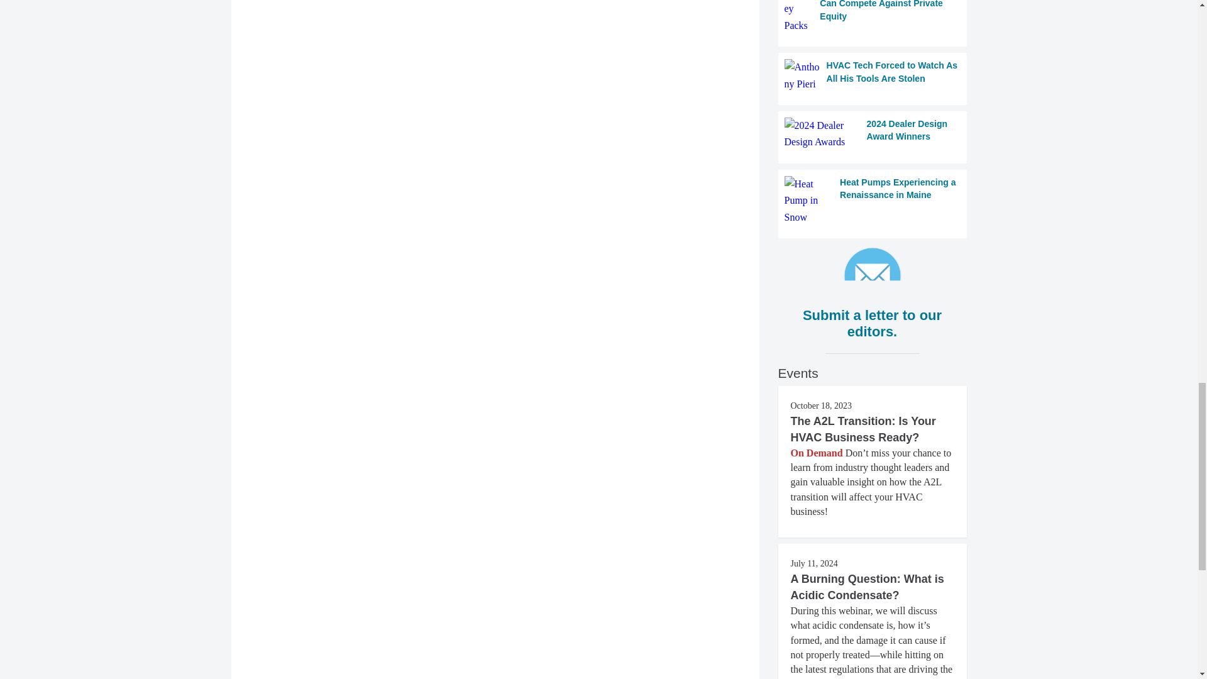  Describe the element at coordinates (863, 429) in the screenshot. I see `The A2L Transition: Is Your HVAC Business Ready?` at that location.